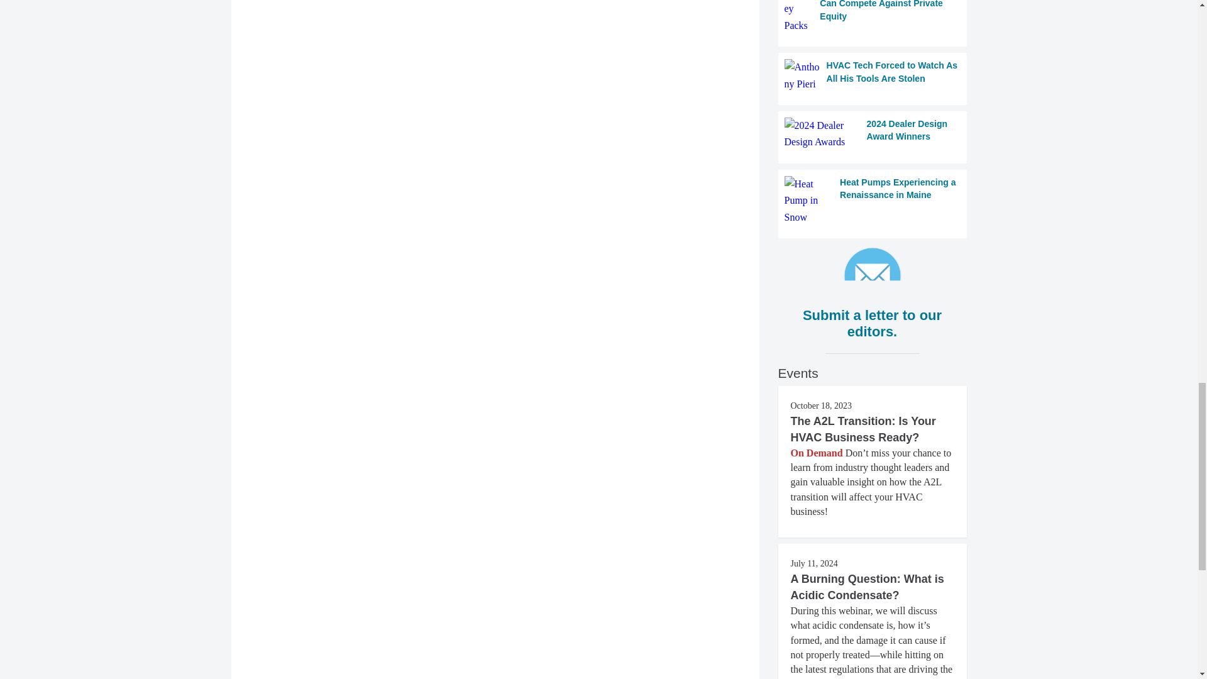  Describe the element at coordinates (863, 429) in the screenshot. I see `The A2L Transition: Is Your HVAC Business Ready?` at that location.